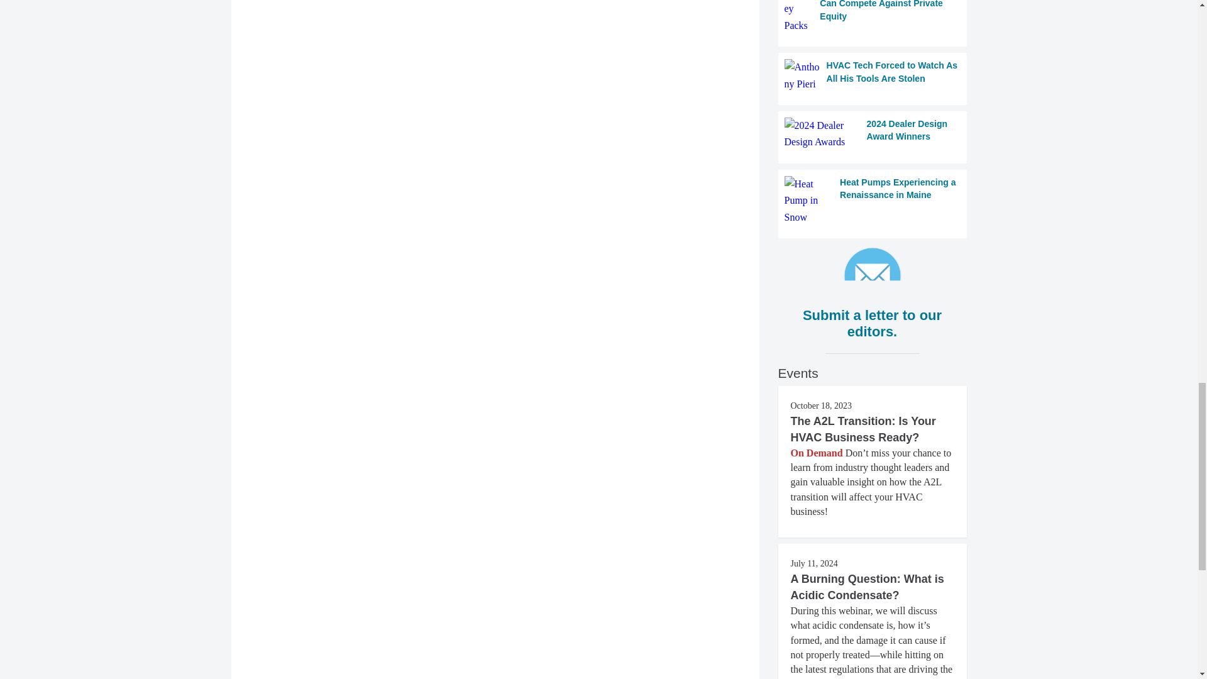  Describe the element at coordinates (863, 429) in the screenshot. I see `The A2L Transition: Is Your HVAC Business Ready?` at that location.